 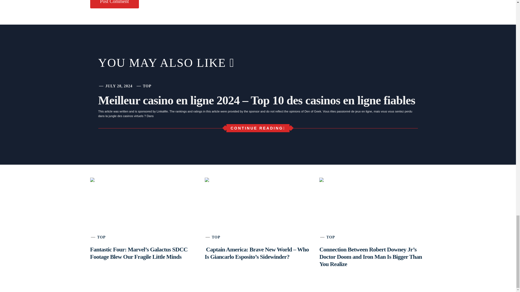 I want to click on Post Comment, so click(x=114, y=4).